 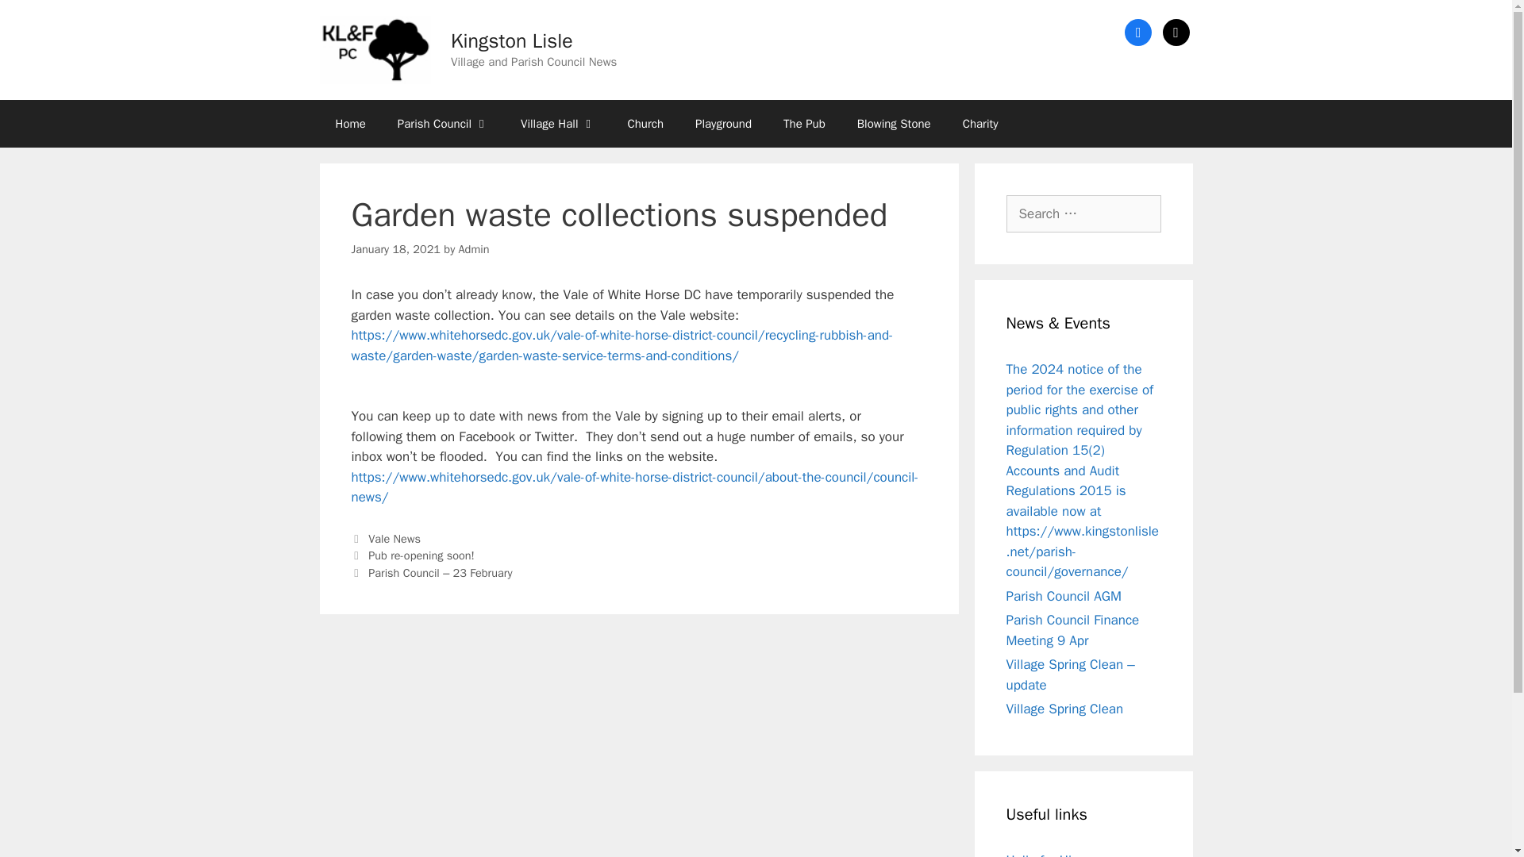 What do you see at coordinates (37, 19) in the screenshot?
I see `Search` at bounding box center [37, 19].